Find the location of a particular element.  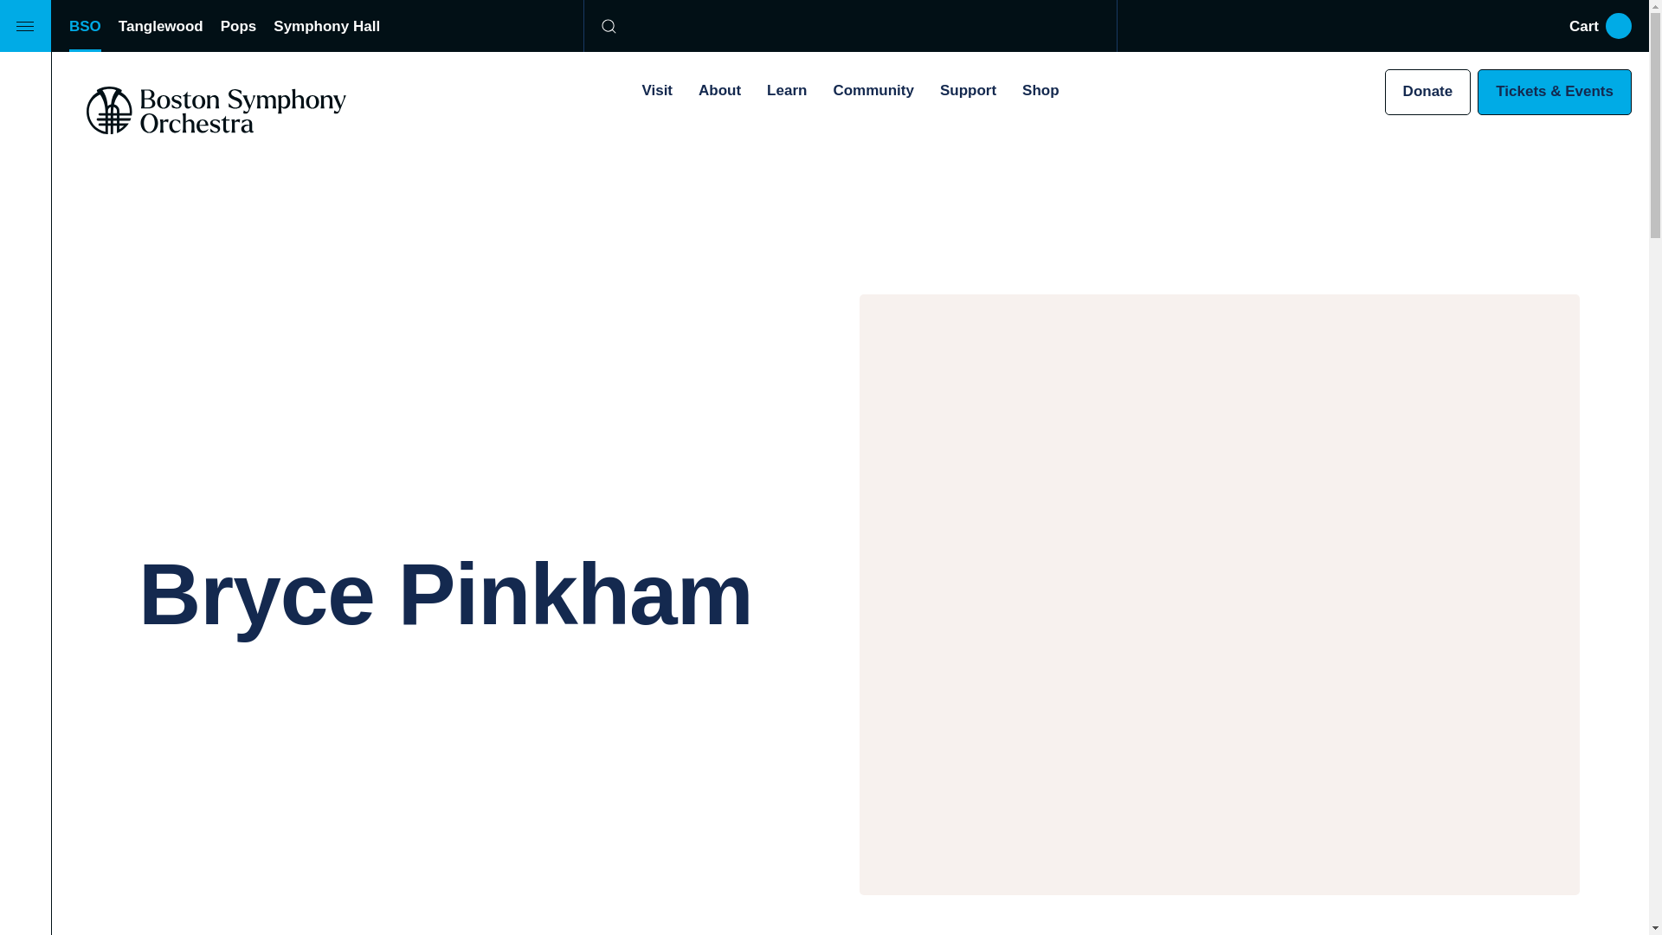

Symphony Hall is located at coordinates (327, 26).